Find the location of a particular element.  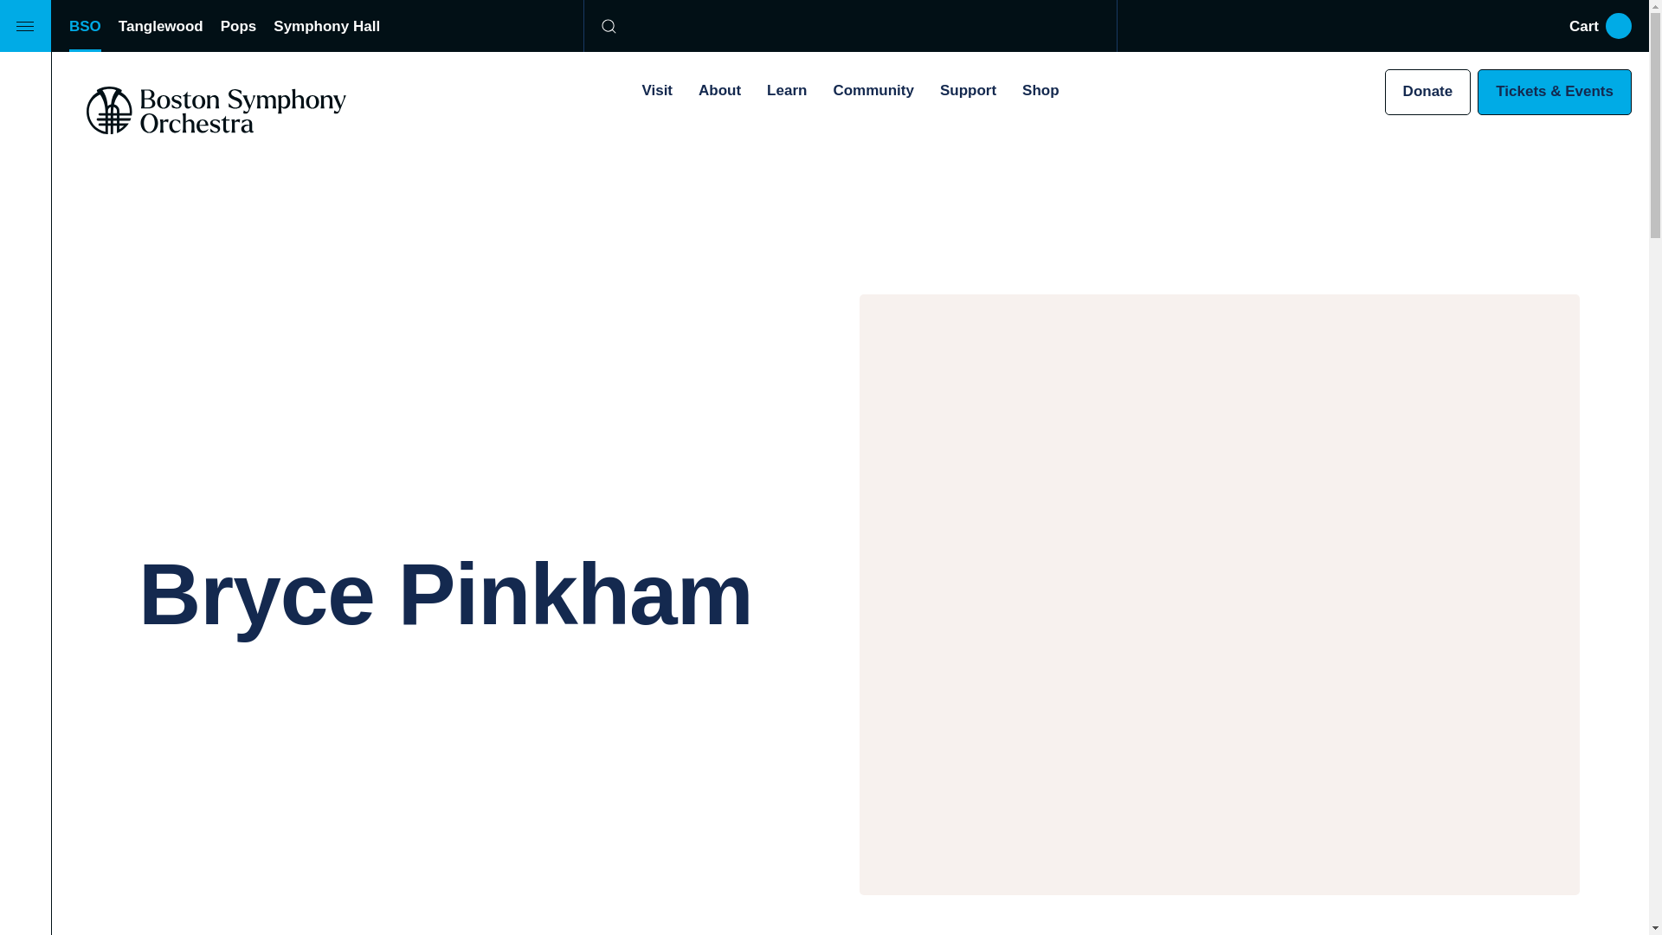

Symphony Hall is located at coordinates (327, 26).